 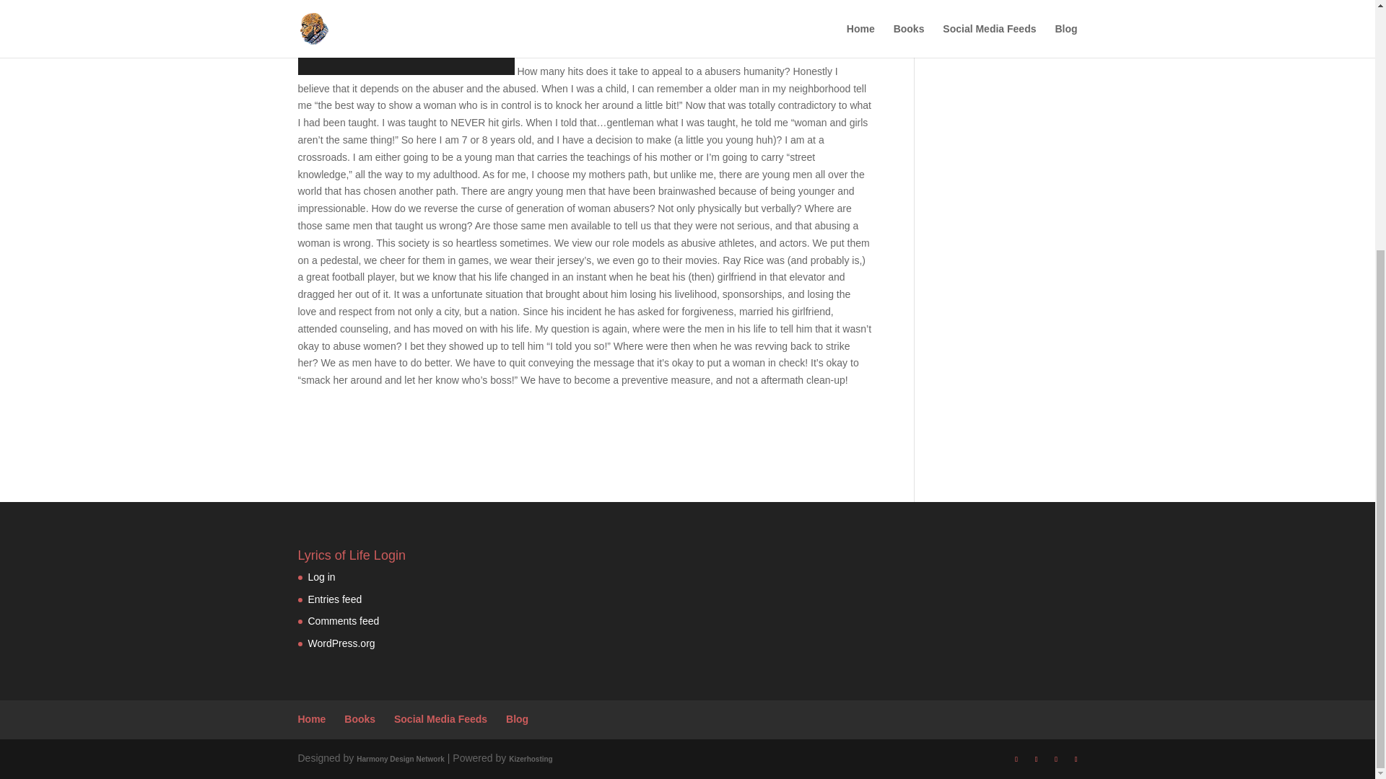 What do you see at coordinates (440, 719) in the screenshot?
I see `Social Media Feeds` at bounding box center [440, 719].